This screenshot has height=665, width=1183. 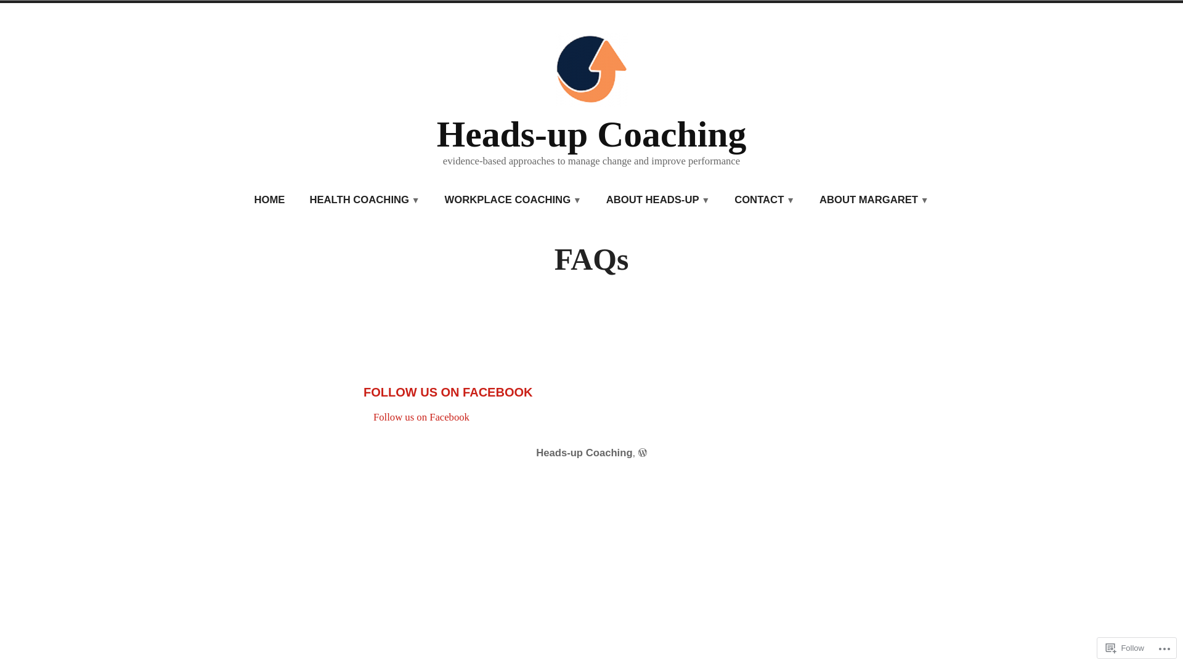 I want to click on ABOUT HEADS-UP, so click(x=658, y=201).